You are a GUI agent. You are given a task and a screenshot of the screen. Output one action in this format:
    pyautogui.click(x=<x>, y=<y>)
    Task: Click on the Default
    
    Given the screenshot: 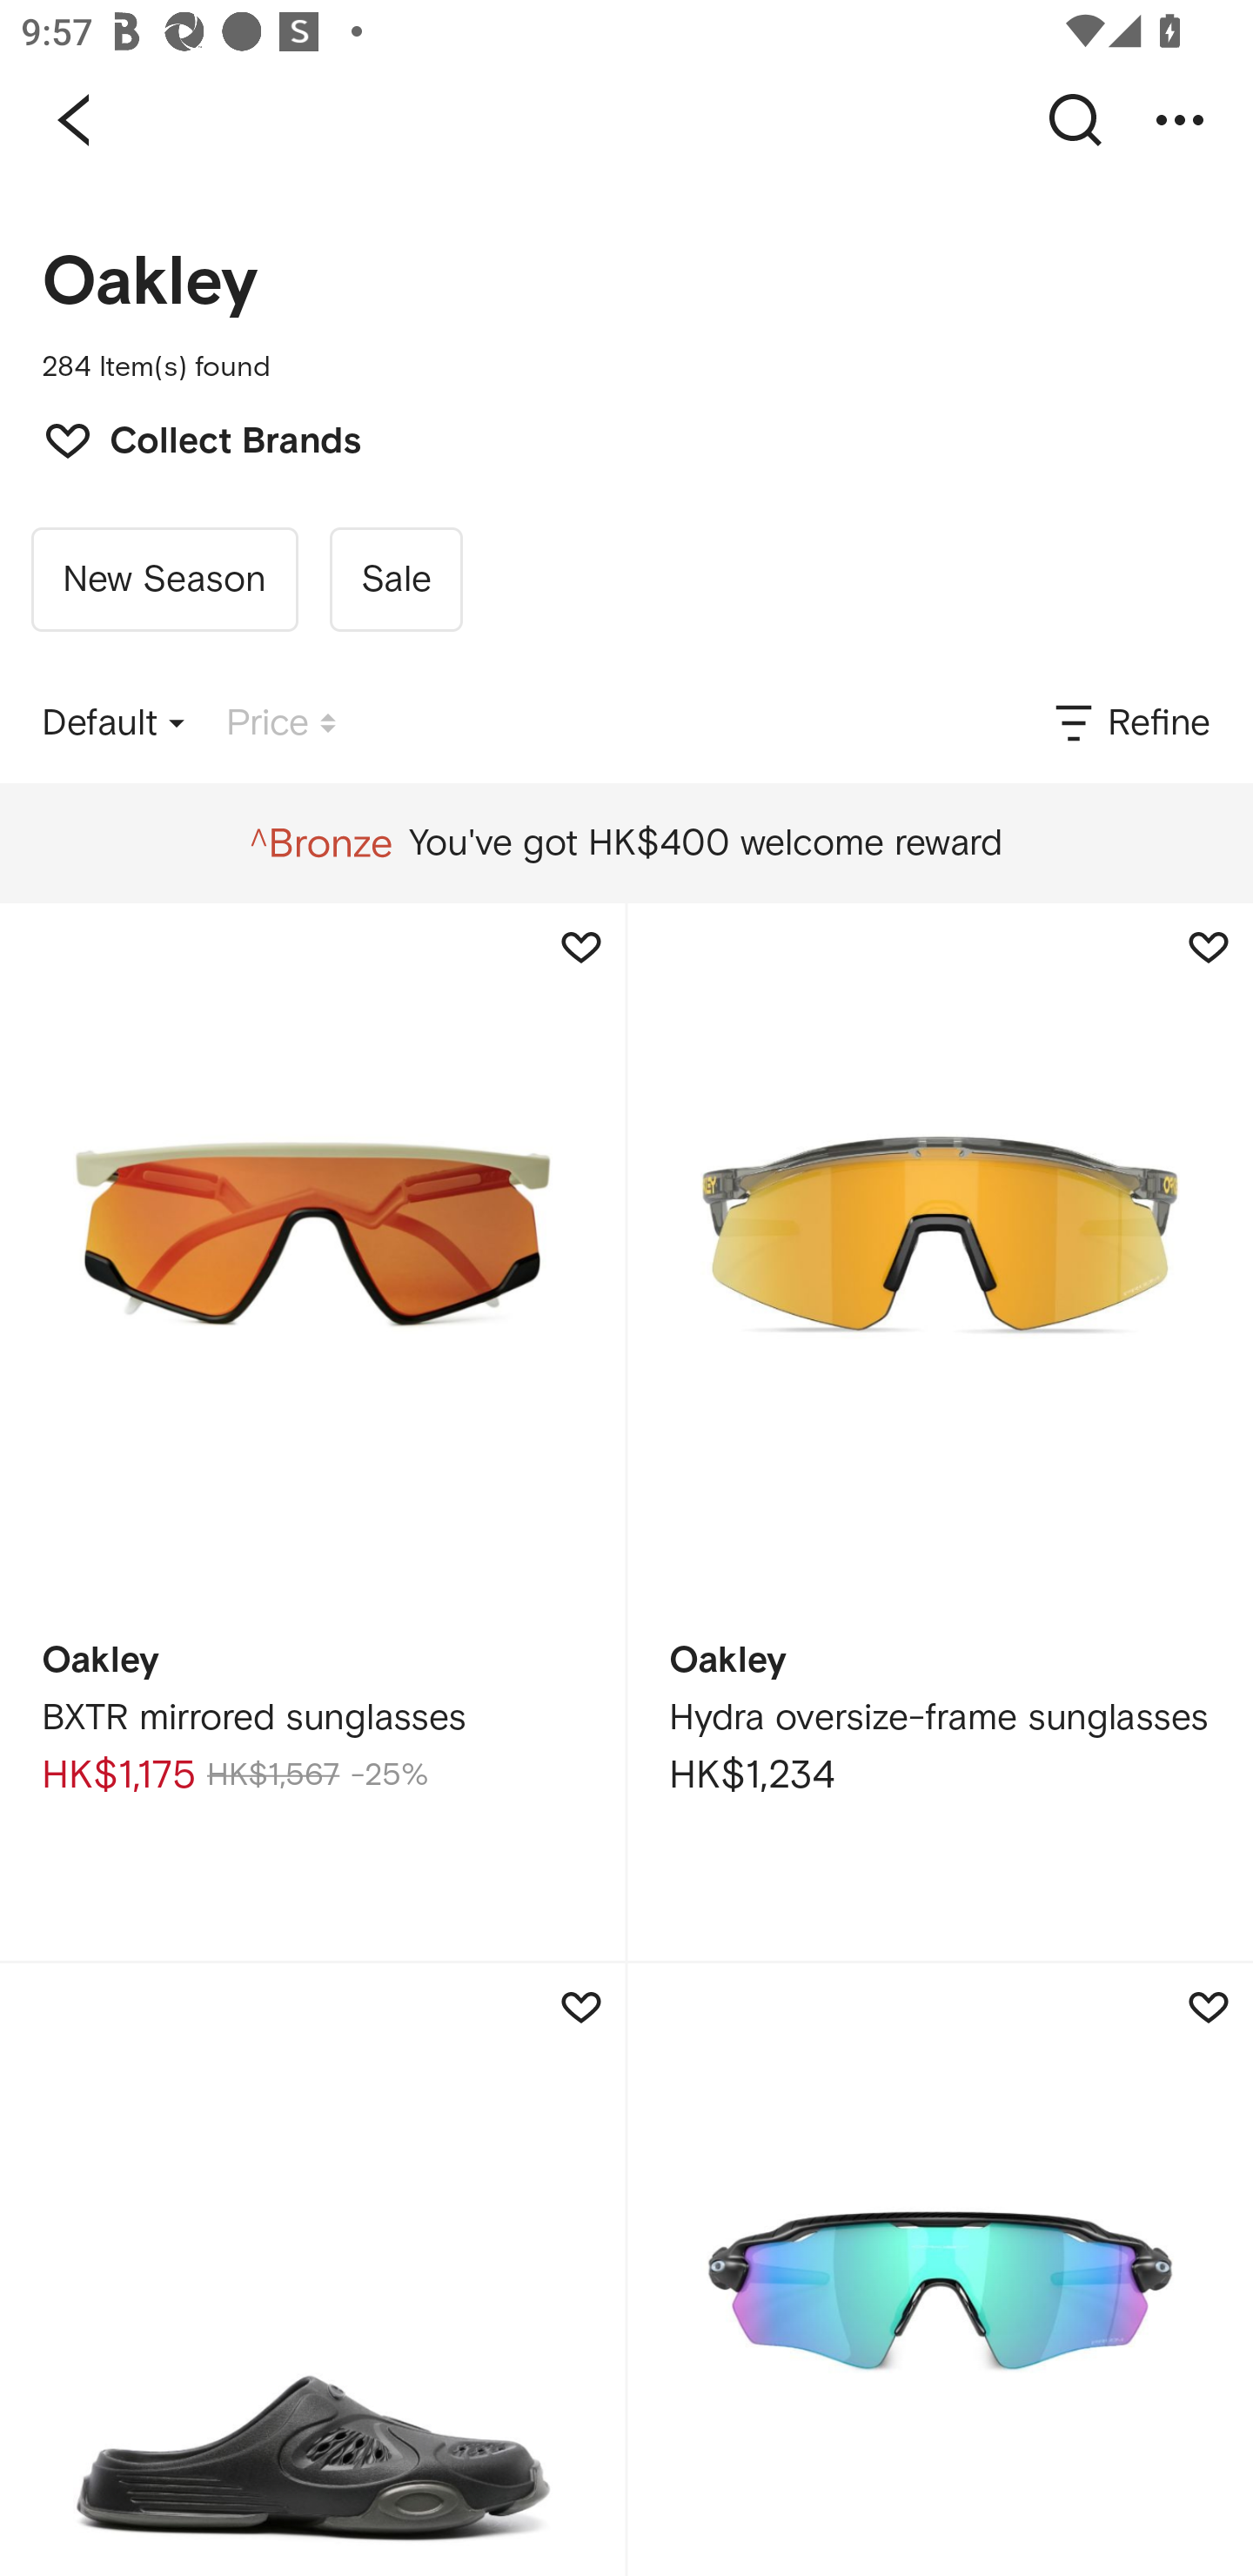 What is the action you would take?
    pyautogui.click(x=113, y=723)
    